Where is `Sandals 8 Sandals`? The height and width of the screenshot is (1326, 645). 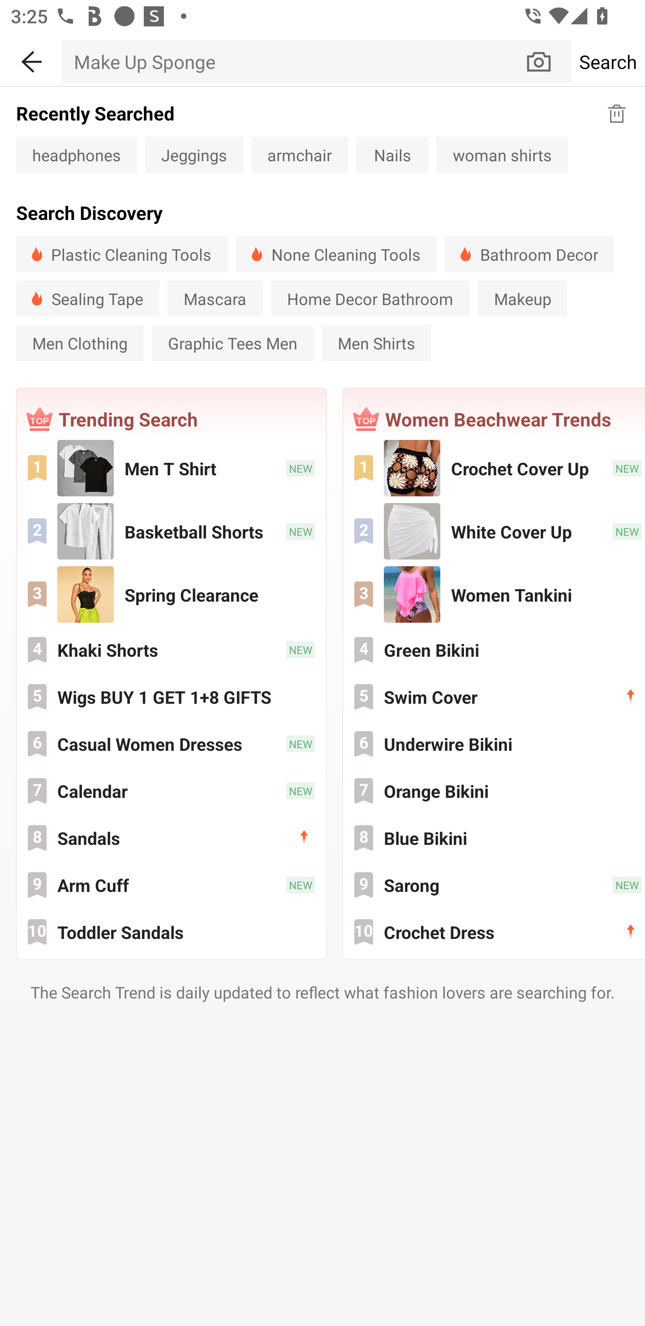
Sandals 8 Sandals is located at coordinates (171, 838).